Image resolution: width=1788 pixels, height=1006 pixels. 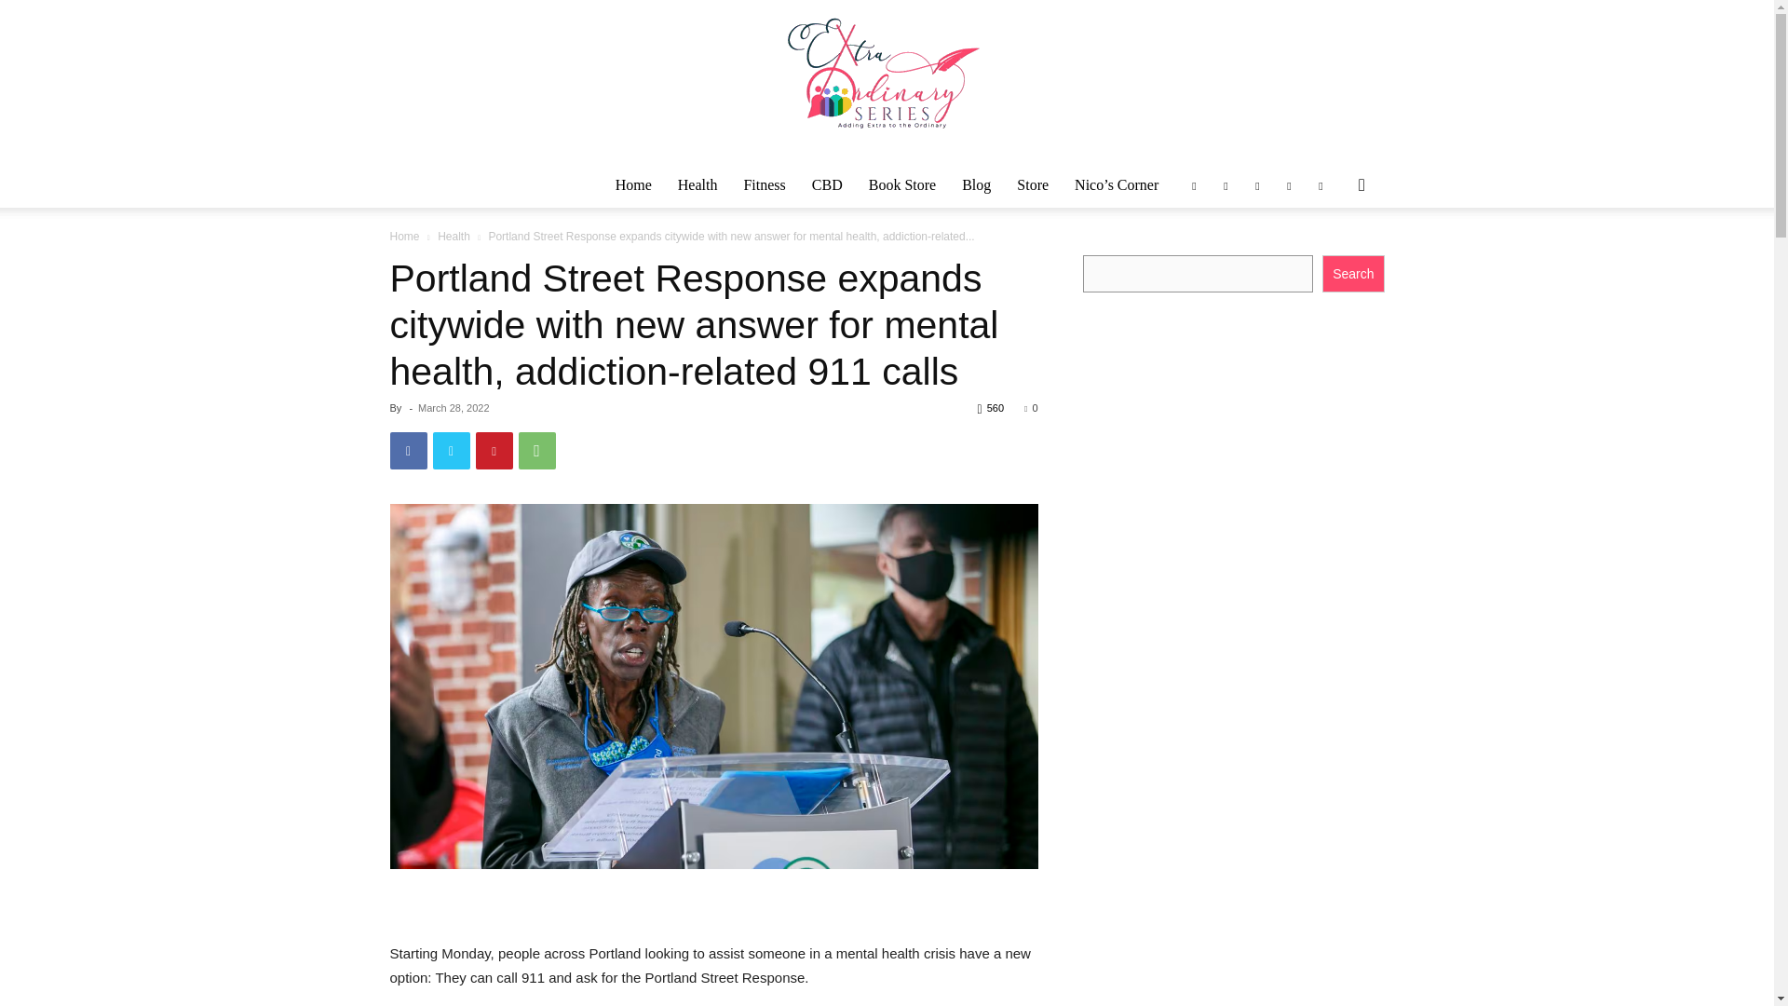 What do you see at coordinates (536, 451) in the screenshot?
I see `WhatsApp` at bounding box center [536, 451].